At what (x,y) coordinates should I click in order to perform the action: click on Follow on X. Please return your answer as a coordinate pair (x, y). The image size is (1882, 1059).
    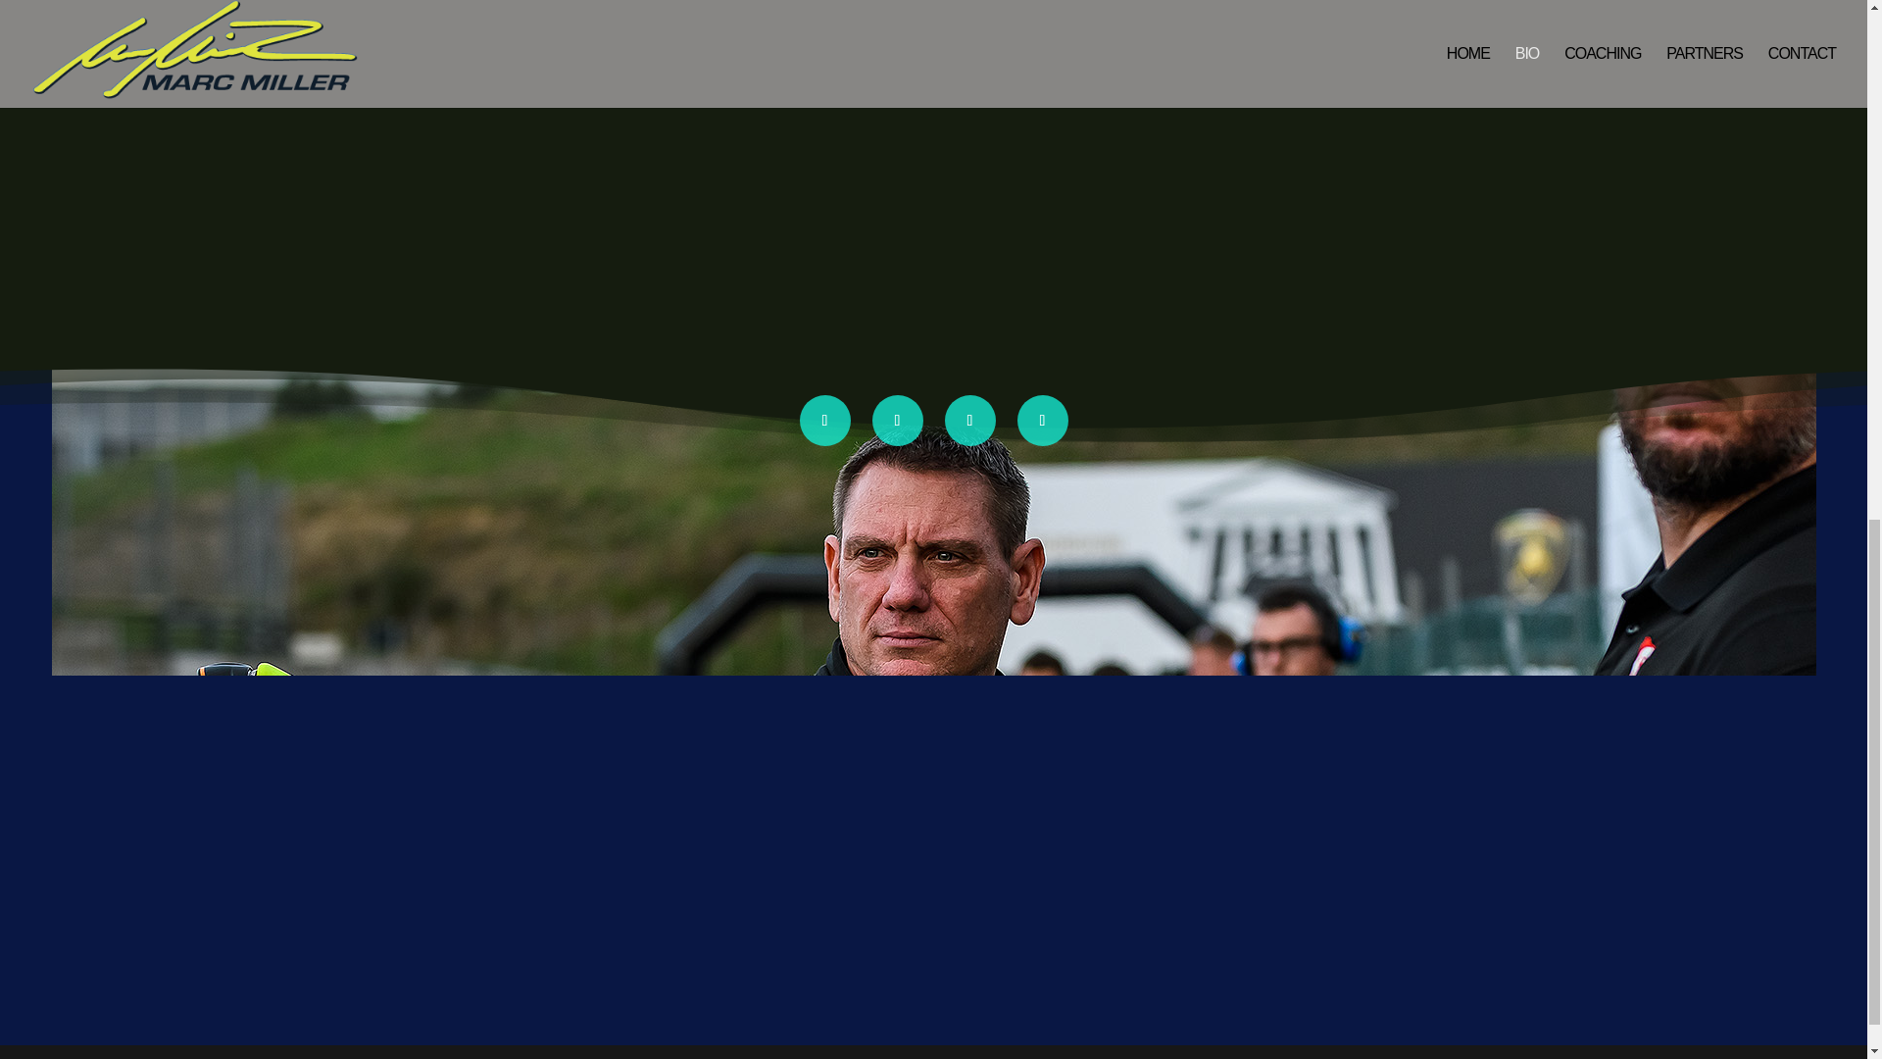
    Looking at the image, I should click on (898, 420).